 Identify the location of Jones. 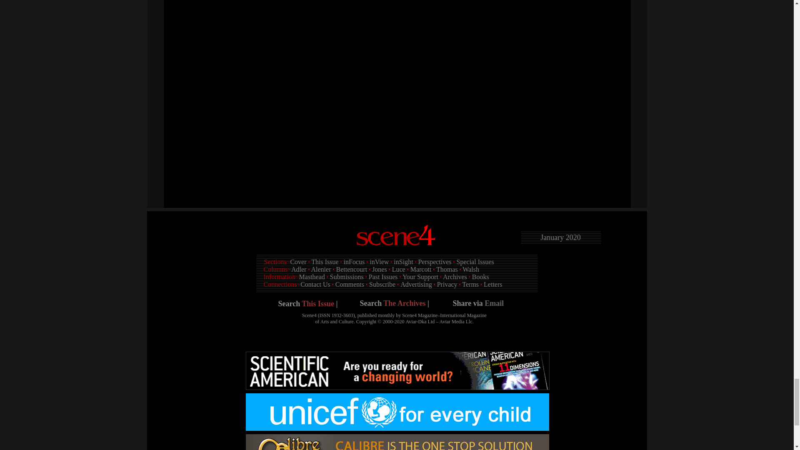
(379, 269).